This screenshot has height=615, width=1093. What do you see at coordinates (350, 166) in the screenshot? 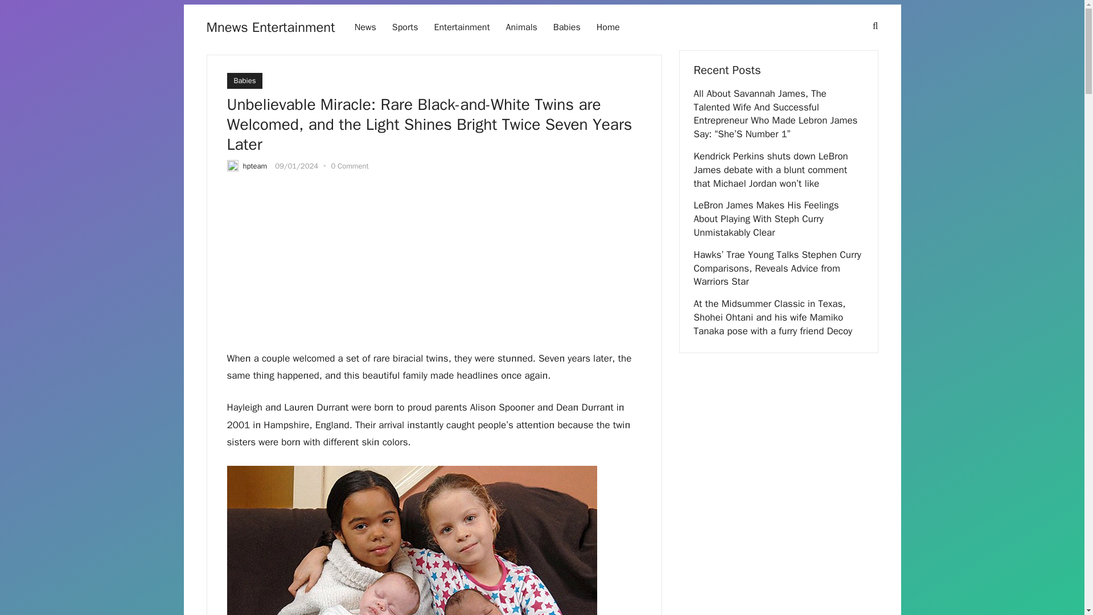
I see `0 Comment` at bounding box center [350, 166].